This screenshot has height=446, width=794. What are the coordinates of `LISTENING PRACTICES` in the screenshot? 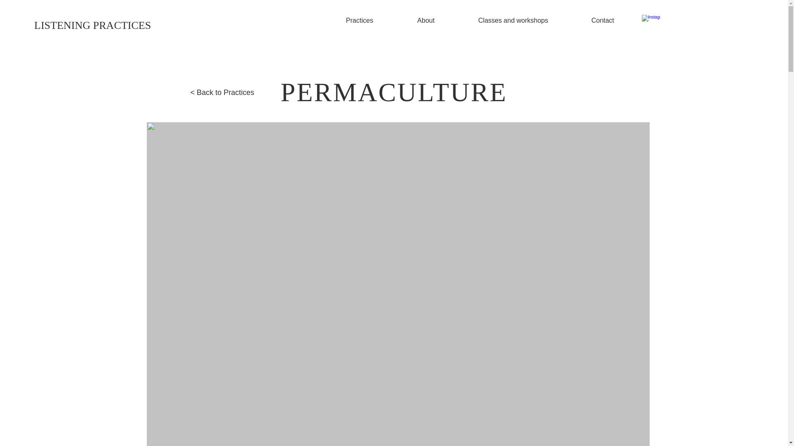 It's located at (93, 26).